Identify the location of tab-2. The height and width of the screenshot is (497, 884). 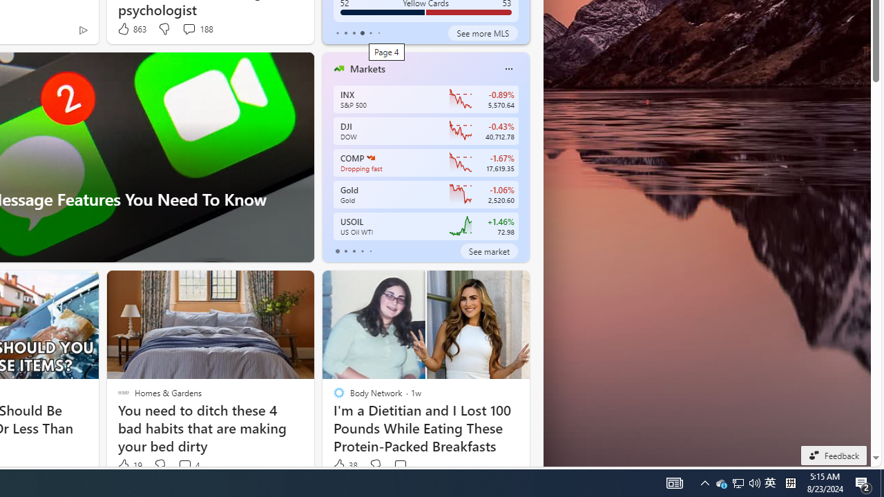
(354, 251).